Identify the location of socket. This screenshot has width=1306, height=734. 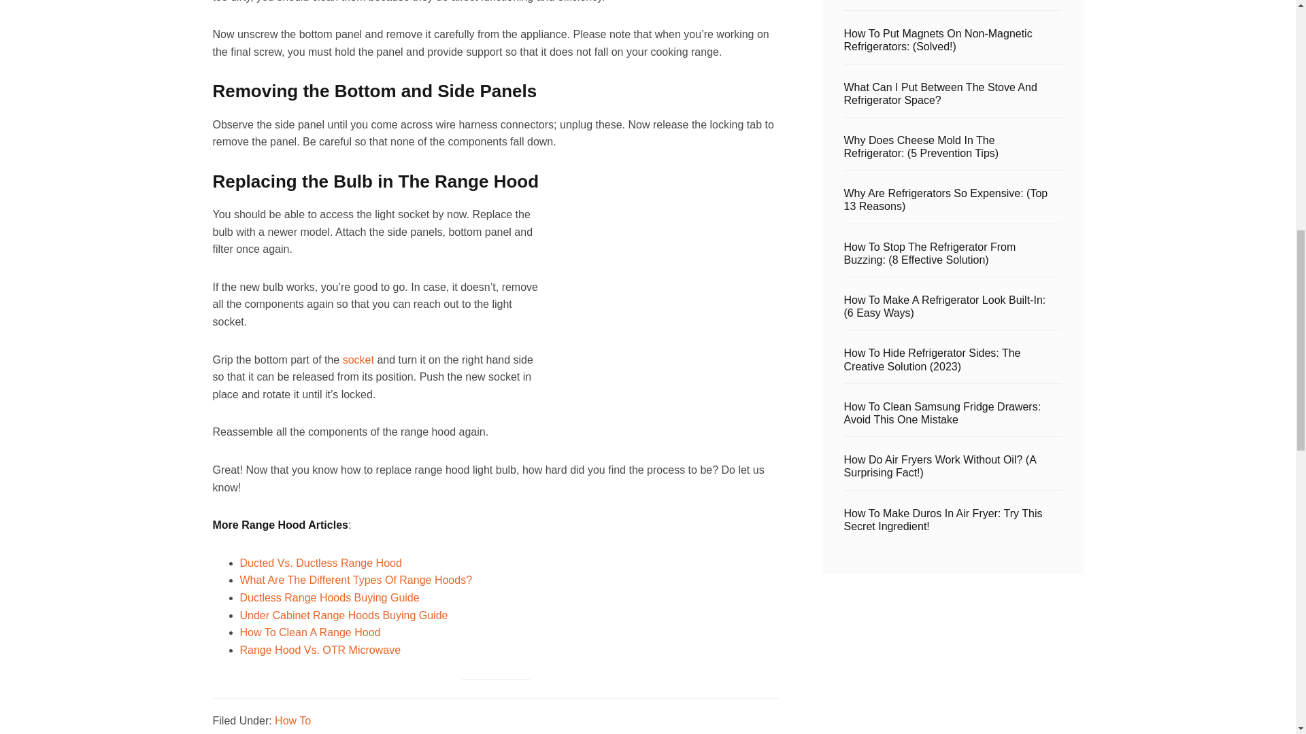
(358, 359).